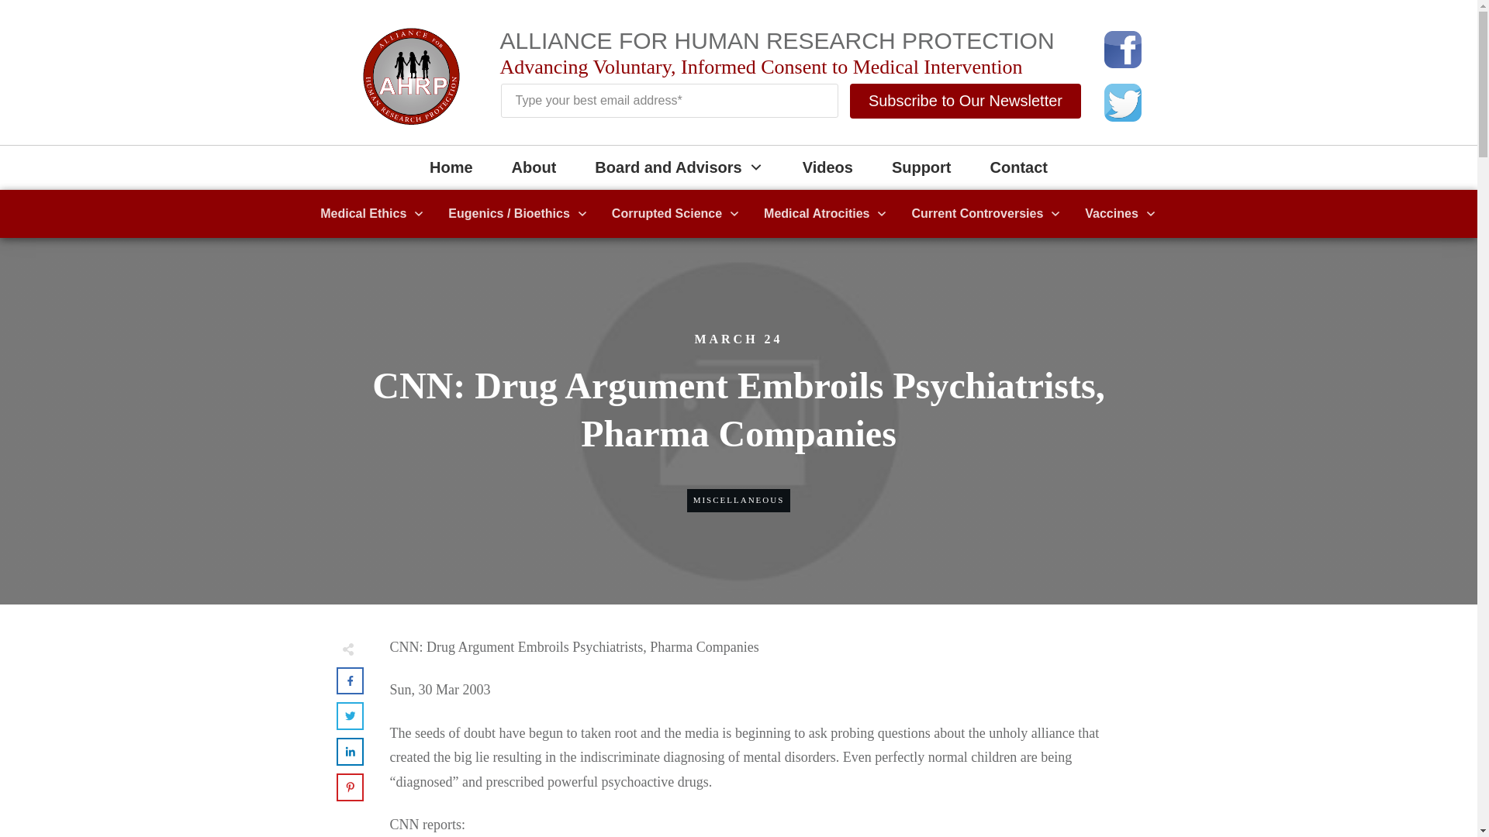 This screenshot has width=1489, height=837. Describe the element at coordinates (451, 167) in the screenshot. I see `Home` at that location.